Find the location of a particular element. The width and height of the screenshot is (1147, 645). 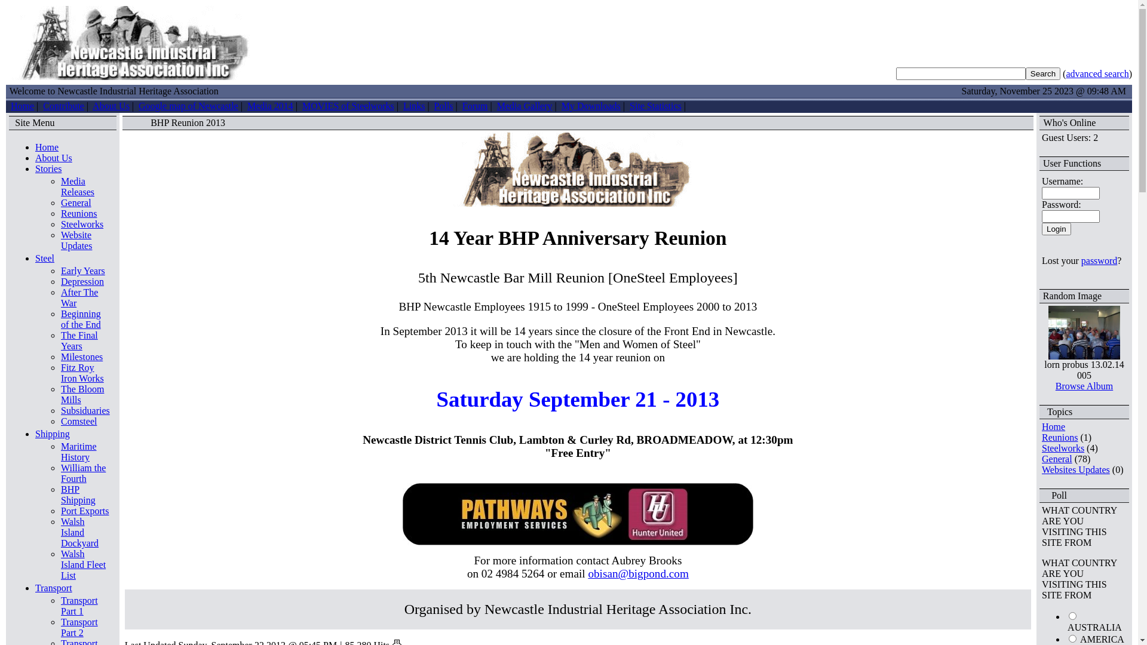

Walsh Island Fleet List is located at coordinates (84, 565).